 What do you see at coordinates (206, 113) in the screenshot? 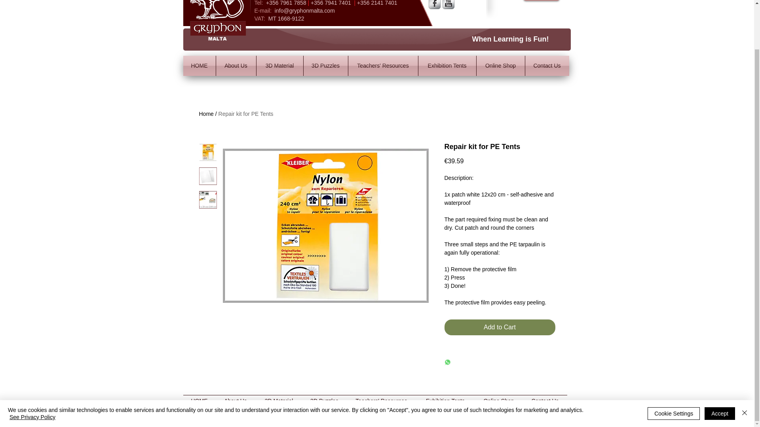
I see `Home` at bounding box center [206, 113].